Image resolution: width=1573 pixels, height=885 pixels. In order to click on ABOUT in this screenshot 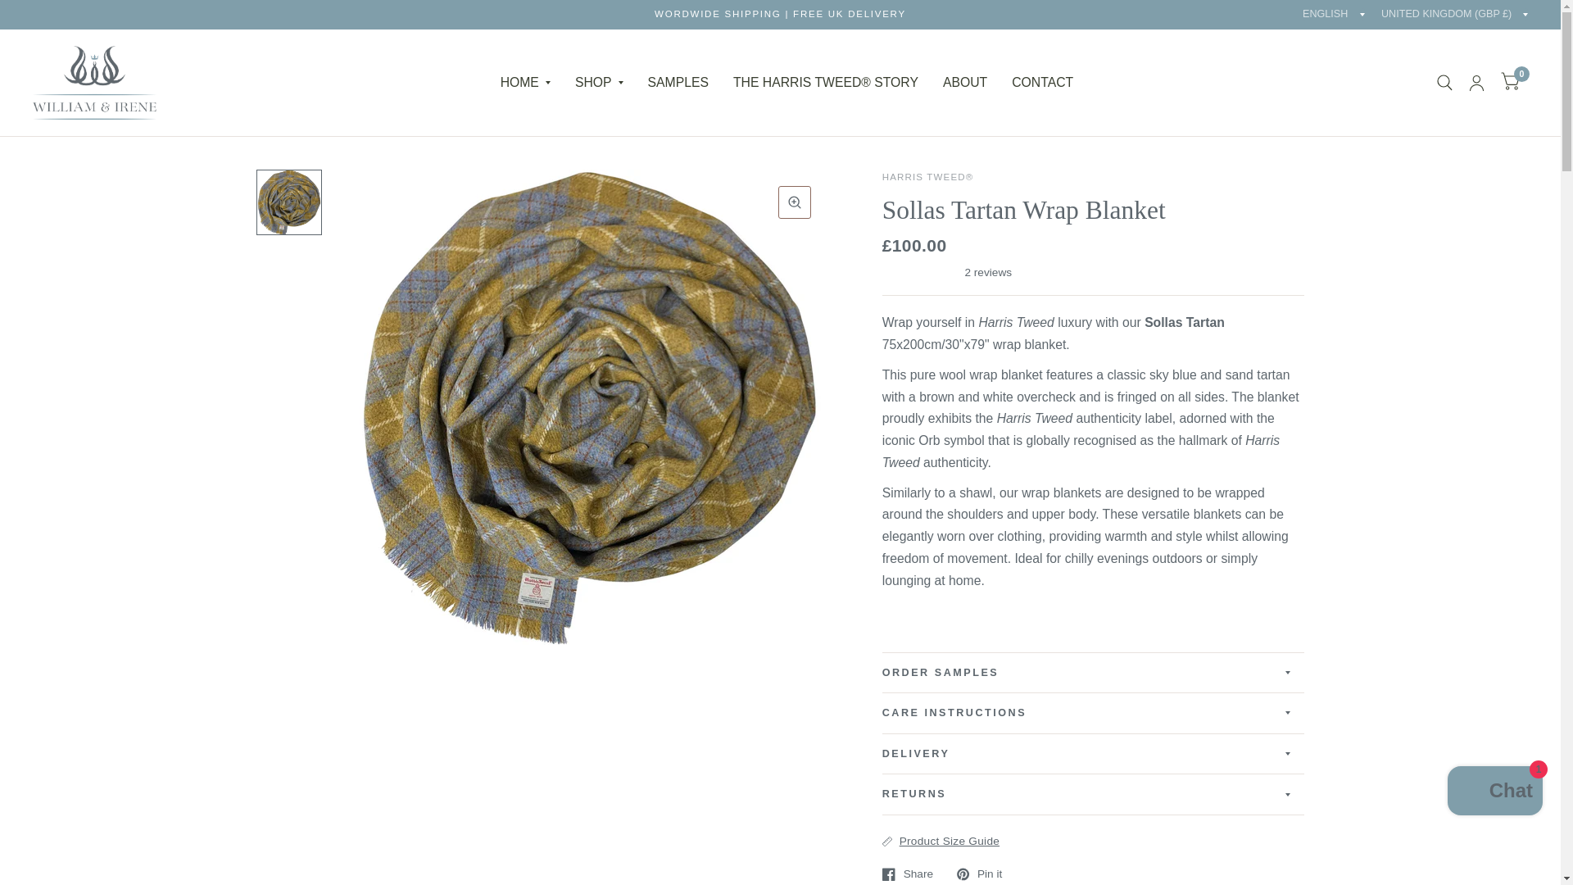, I will do `click(965, 83)`.